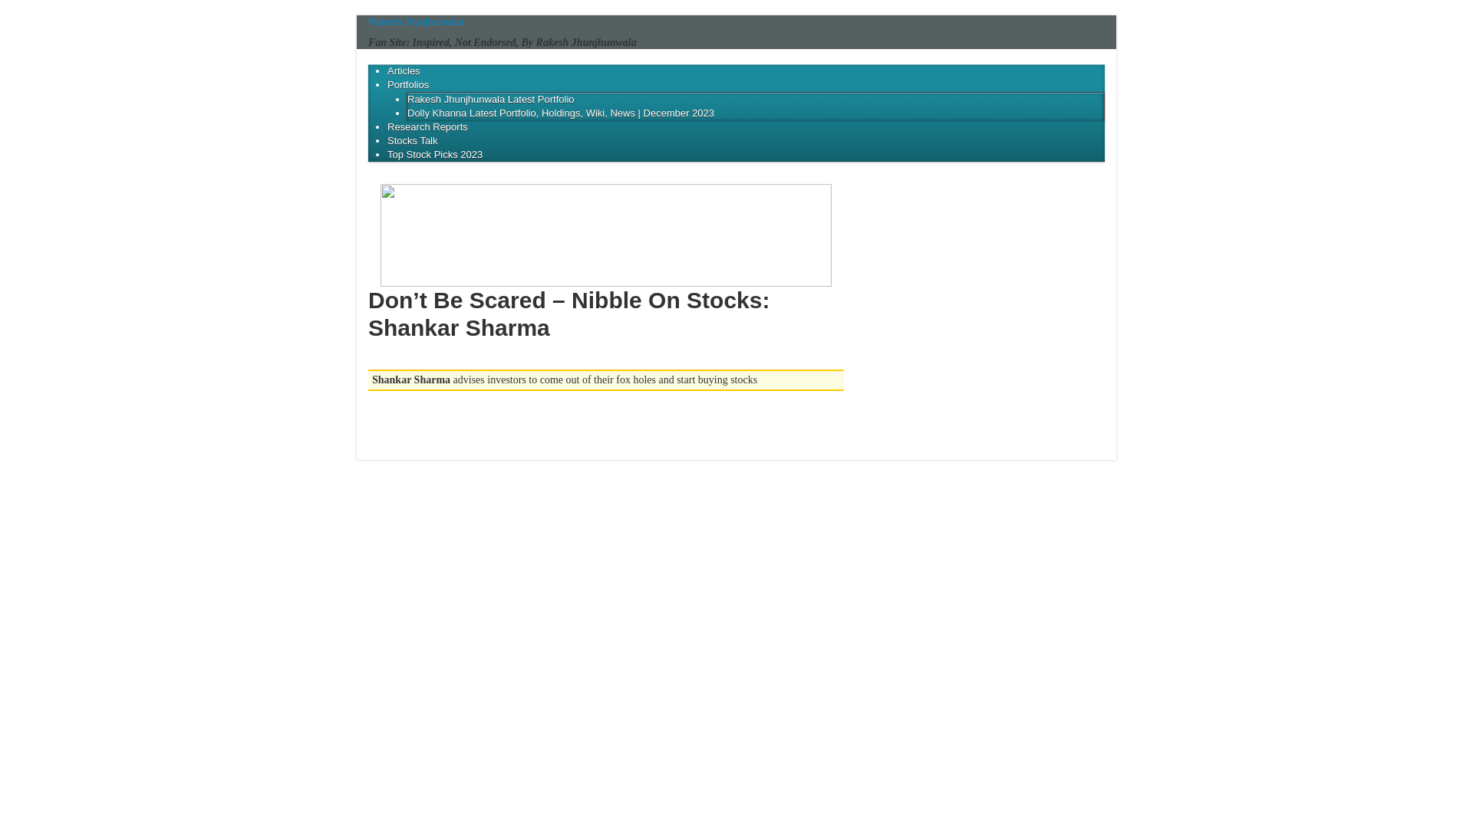 This screenshot has height=828, width=1473. What do you see at coordinates (416, 21) in the screenshot?
I see `Rakesh Jhunjhunwala` at bounding box center [416, 21].